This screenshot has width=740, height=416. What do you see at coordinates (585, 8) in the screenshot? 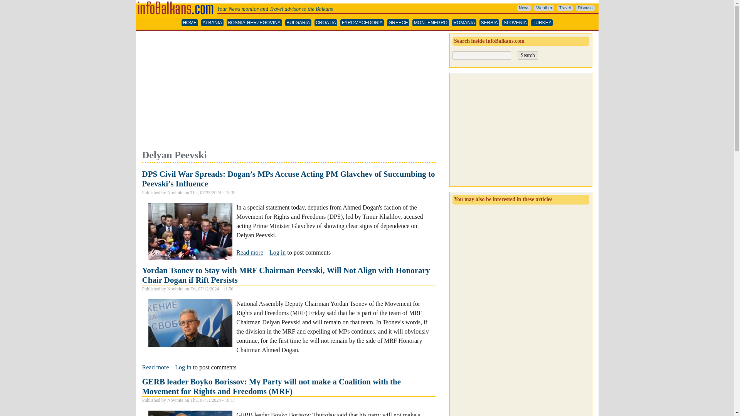
I see `Discuss` at bounding box center [585, 8].